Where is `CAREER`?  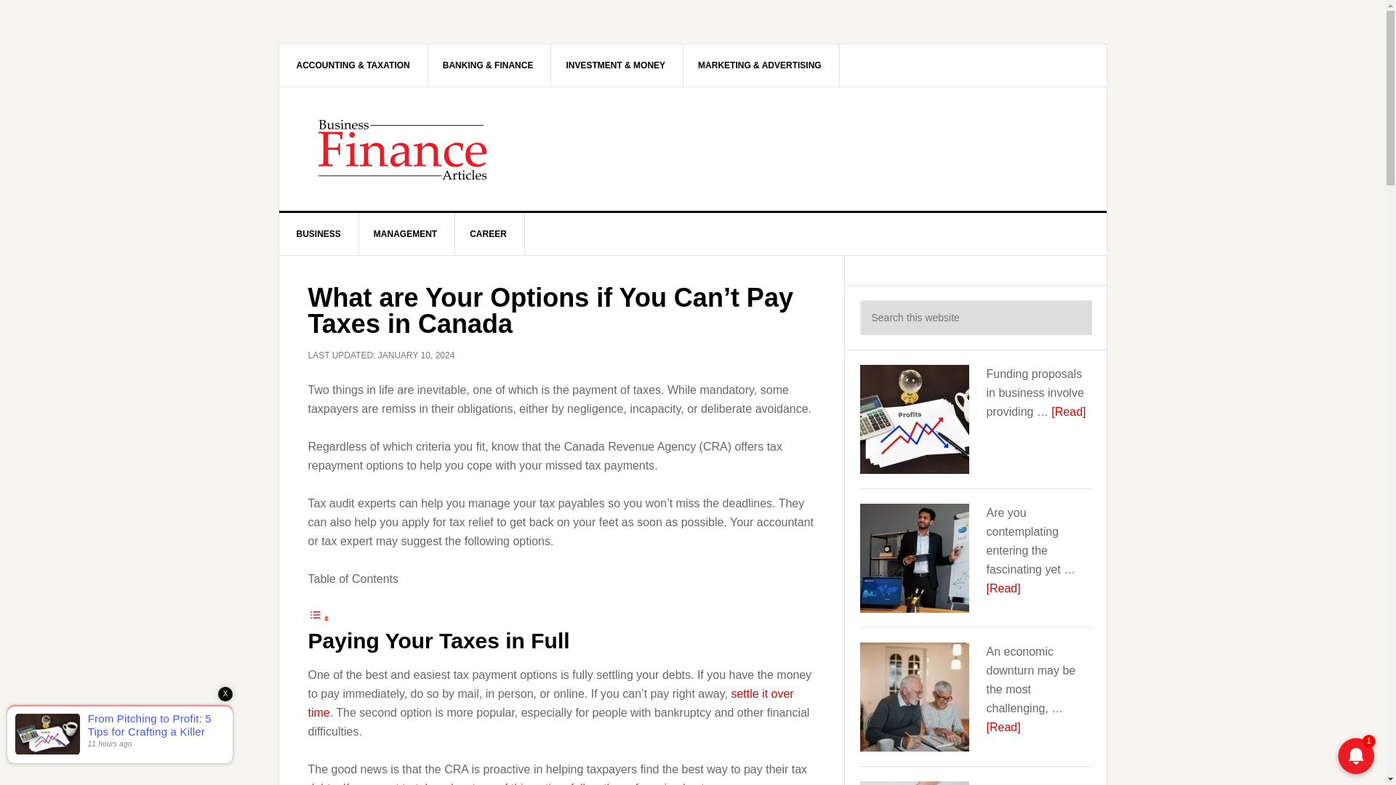 CAREER is located at coordinates (489, 234).